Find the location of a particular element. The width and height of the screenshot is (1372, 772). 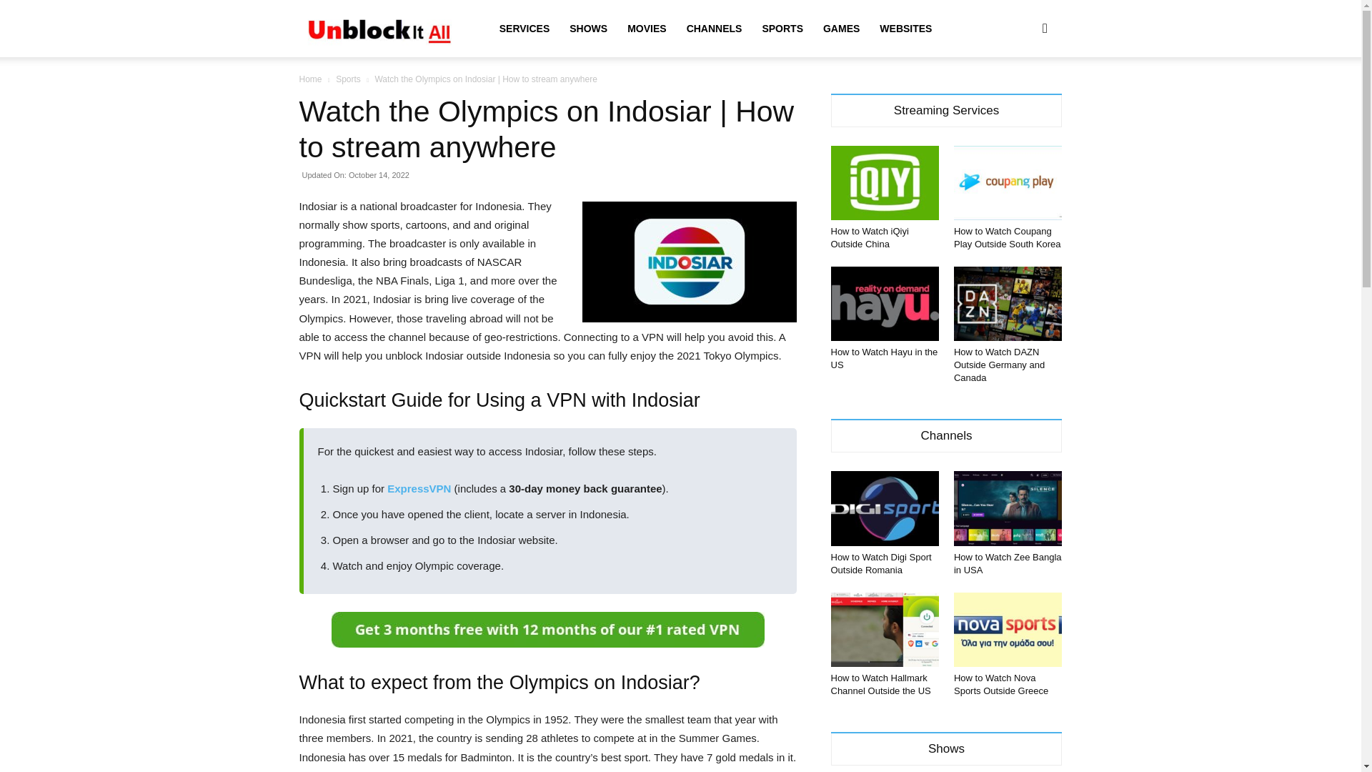

How to Watch DAZN Outside Germany and Canada is located at coordinates (999, 365).